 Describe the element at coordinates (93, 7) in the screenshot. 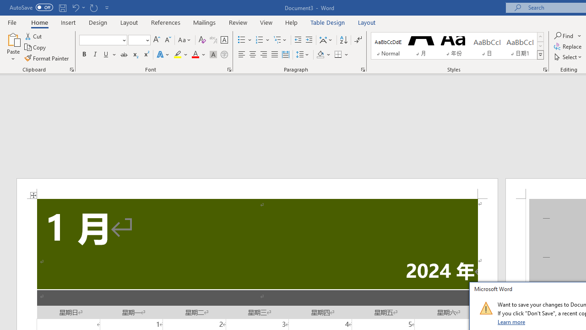

I see `Repeat Copy` at that location.